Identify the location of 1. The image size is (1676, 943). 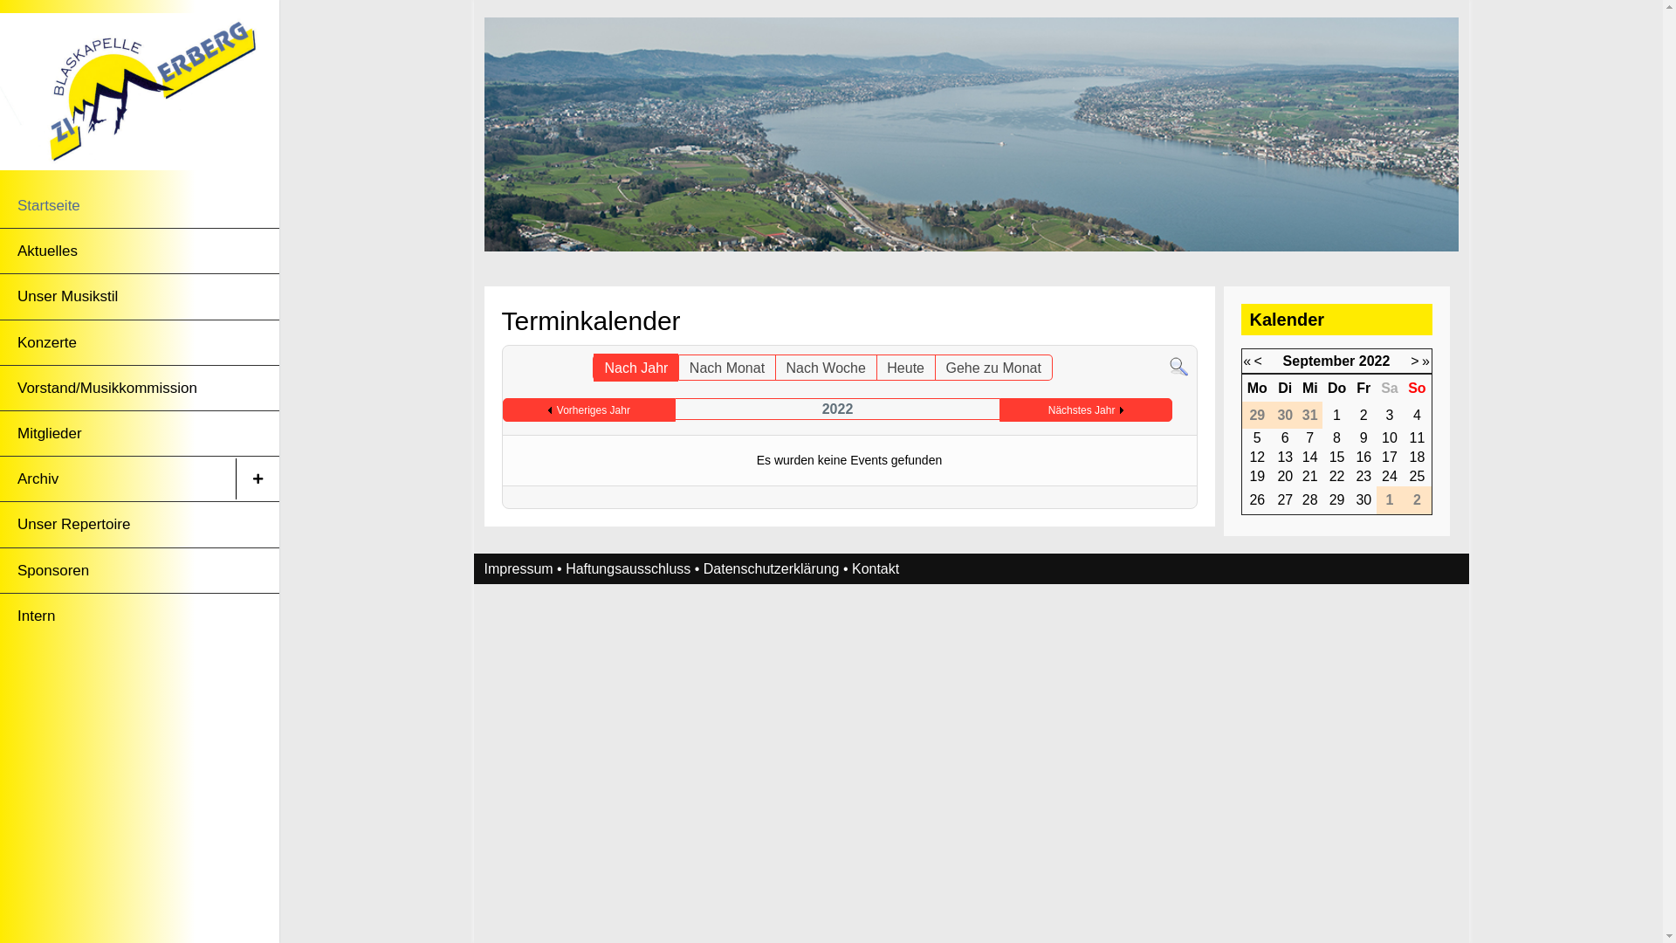
(1337, 416).